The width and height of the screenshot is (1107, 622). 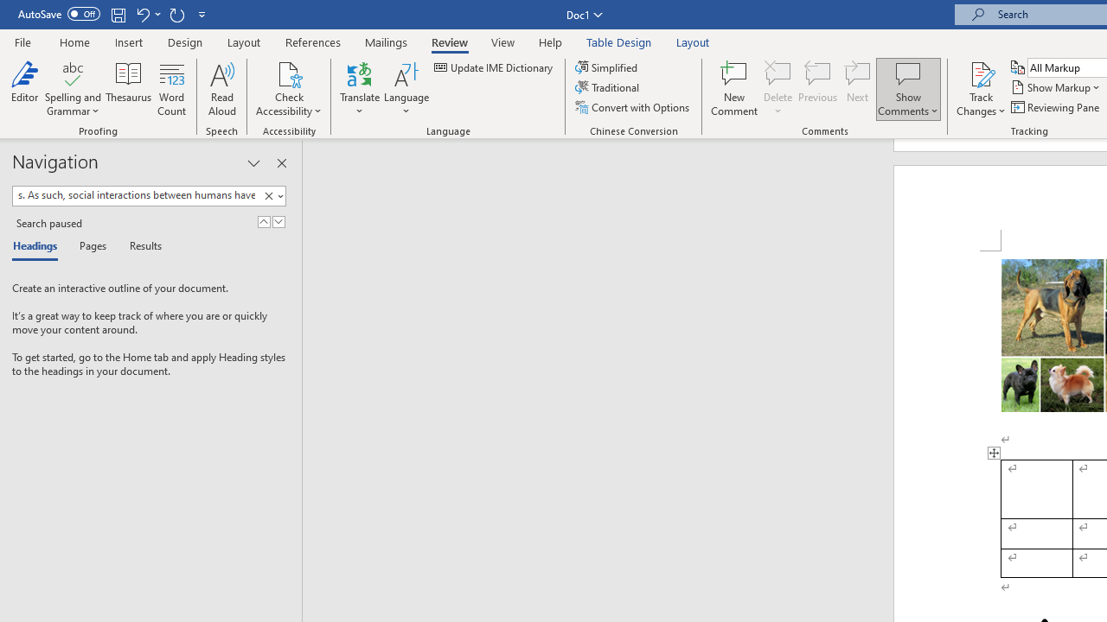 I want to click on Task Pane Options, so click(x=253, y=162).